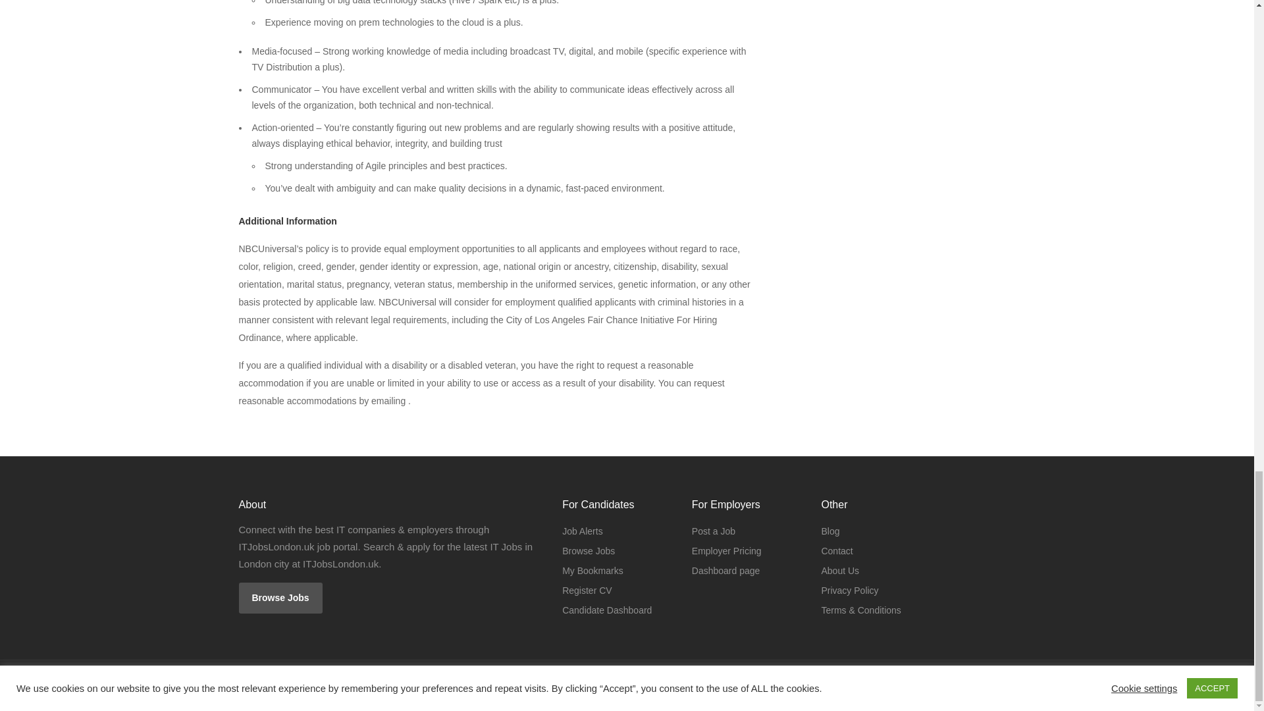  What do you see at coordinates (582, 531) in the screenshot?
I see `Job Alerts` at bounding box center [582, 531].